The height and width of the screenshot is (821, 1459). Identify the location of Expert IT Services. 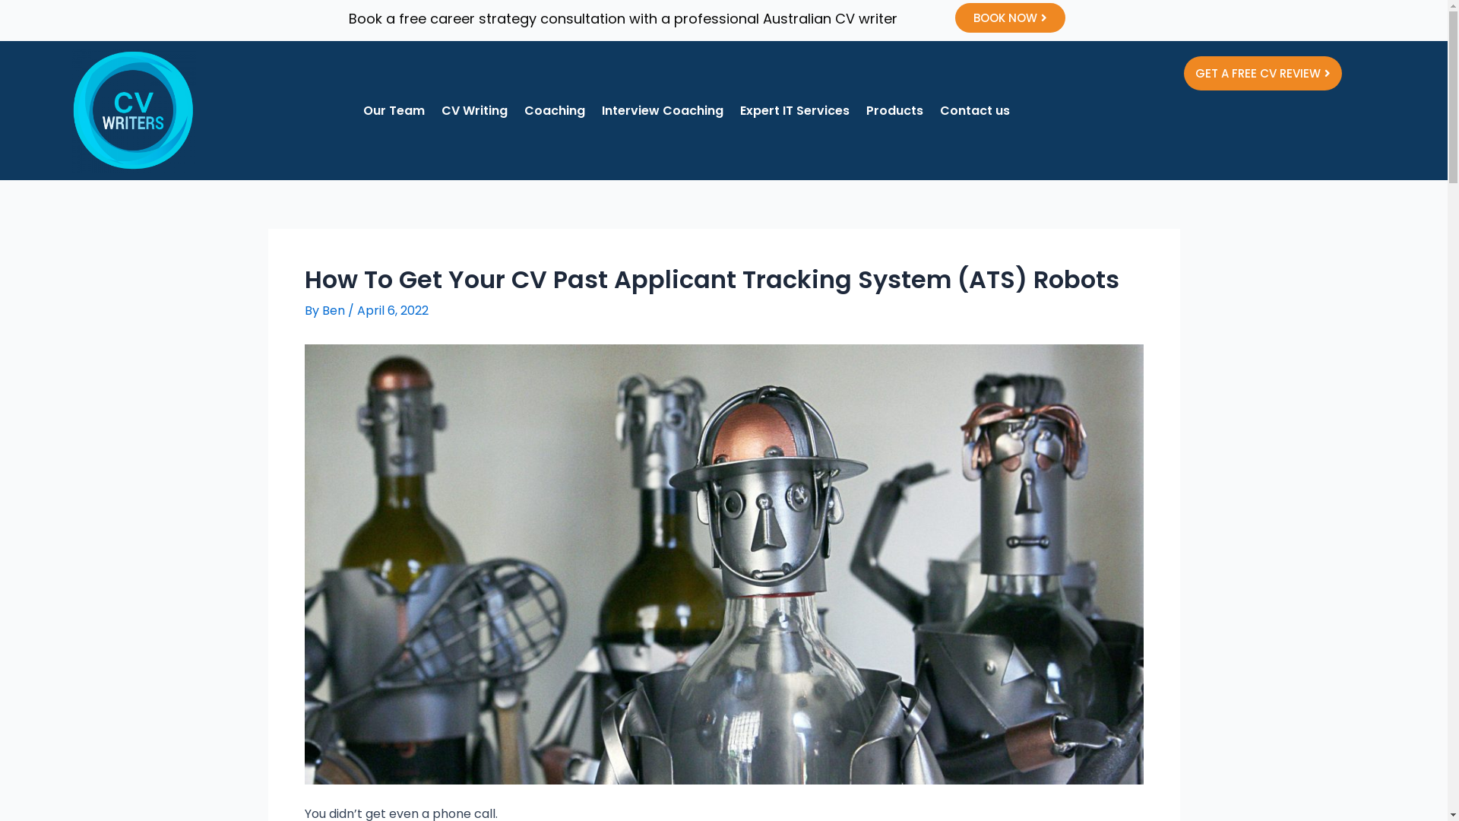
(795, 111).